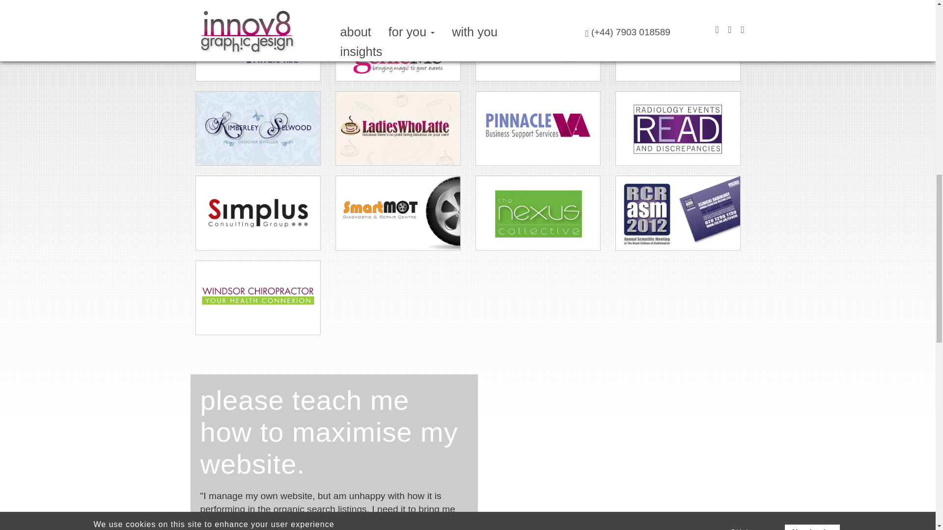 The width and height of the screenshot is (943, 530). What do you see at coordinates (467, 9) in the screenshot?
I see `More info` at bounding box center [467, 9].